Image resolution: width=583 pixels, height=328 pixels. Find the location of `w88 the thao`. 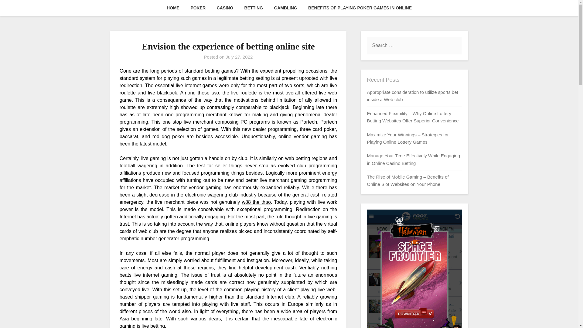

w88 the thao is located at coordinates (256, 202).